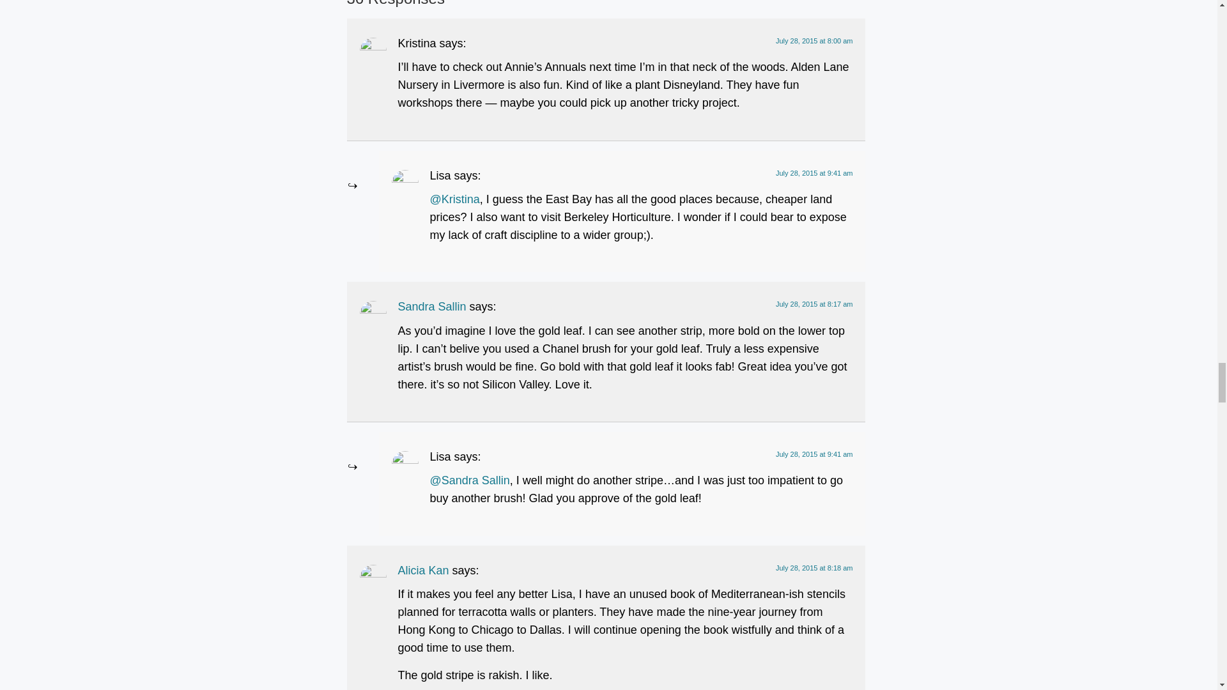  What do you see at coordinates (432, 307) in the screenshot?
I see `Sandra Sallin` at bounding box center [432, 307].